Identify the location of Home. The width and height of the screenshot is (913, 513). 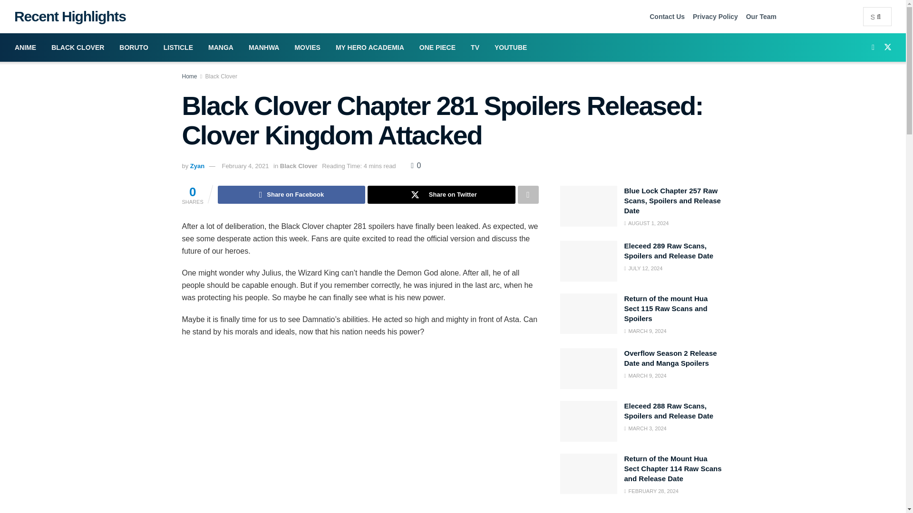
(189, 76).